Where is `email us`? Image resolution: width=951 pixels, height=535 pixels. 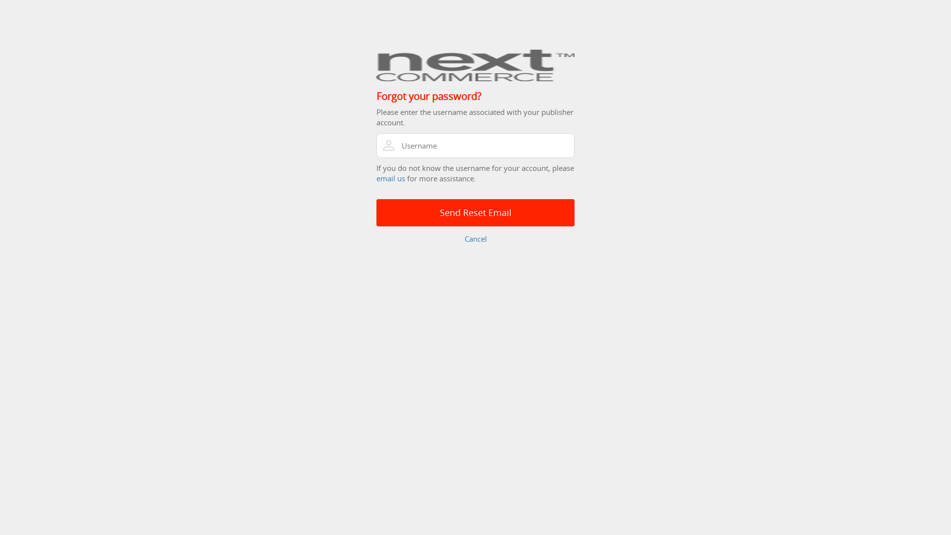 email us is located at coordinates (391, 178).